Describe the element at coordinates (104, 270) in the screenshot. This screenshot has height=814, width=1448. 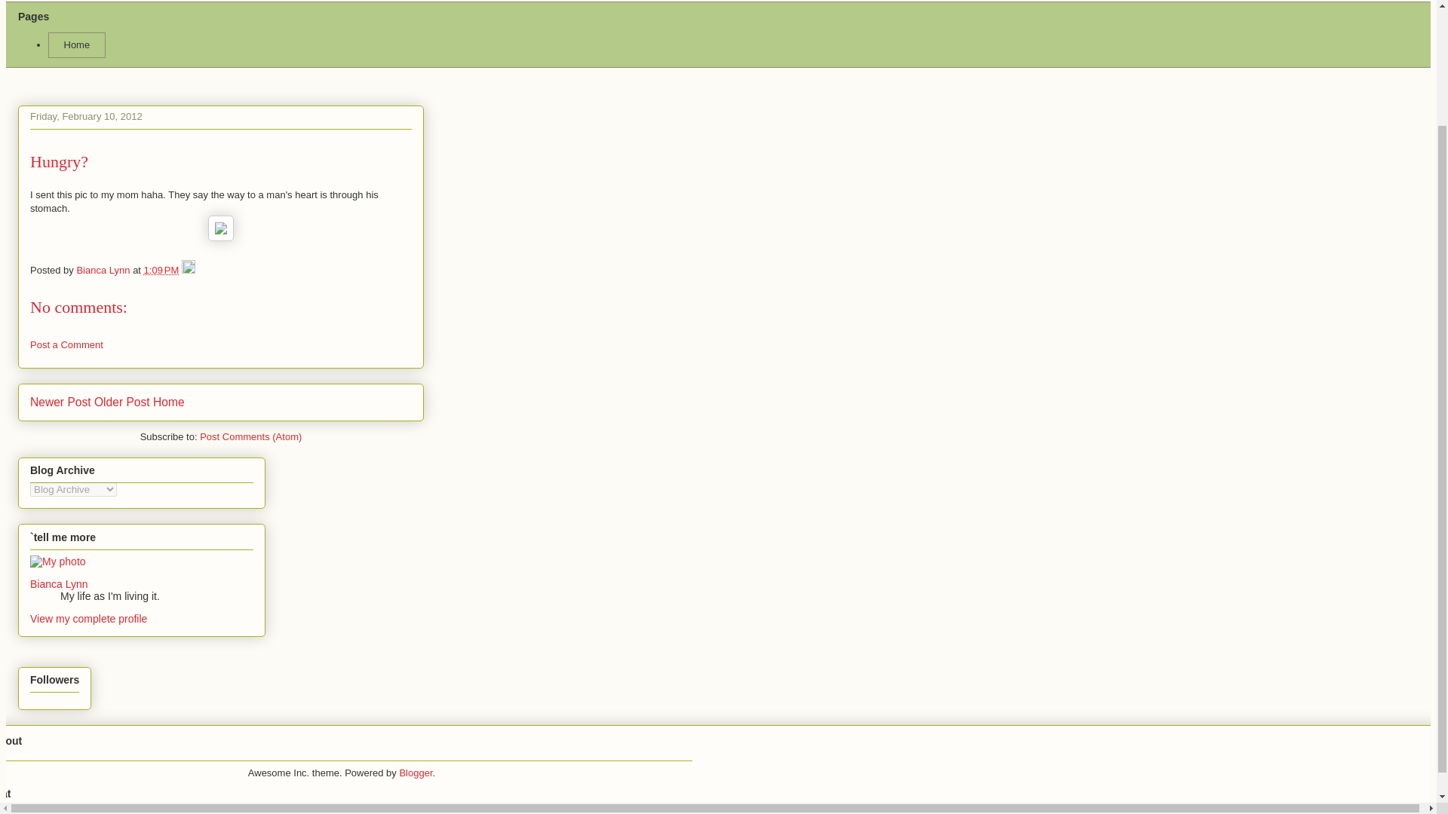
I see `Bianca Lynn` at that location.